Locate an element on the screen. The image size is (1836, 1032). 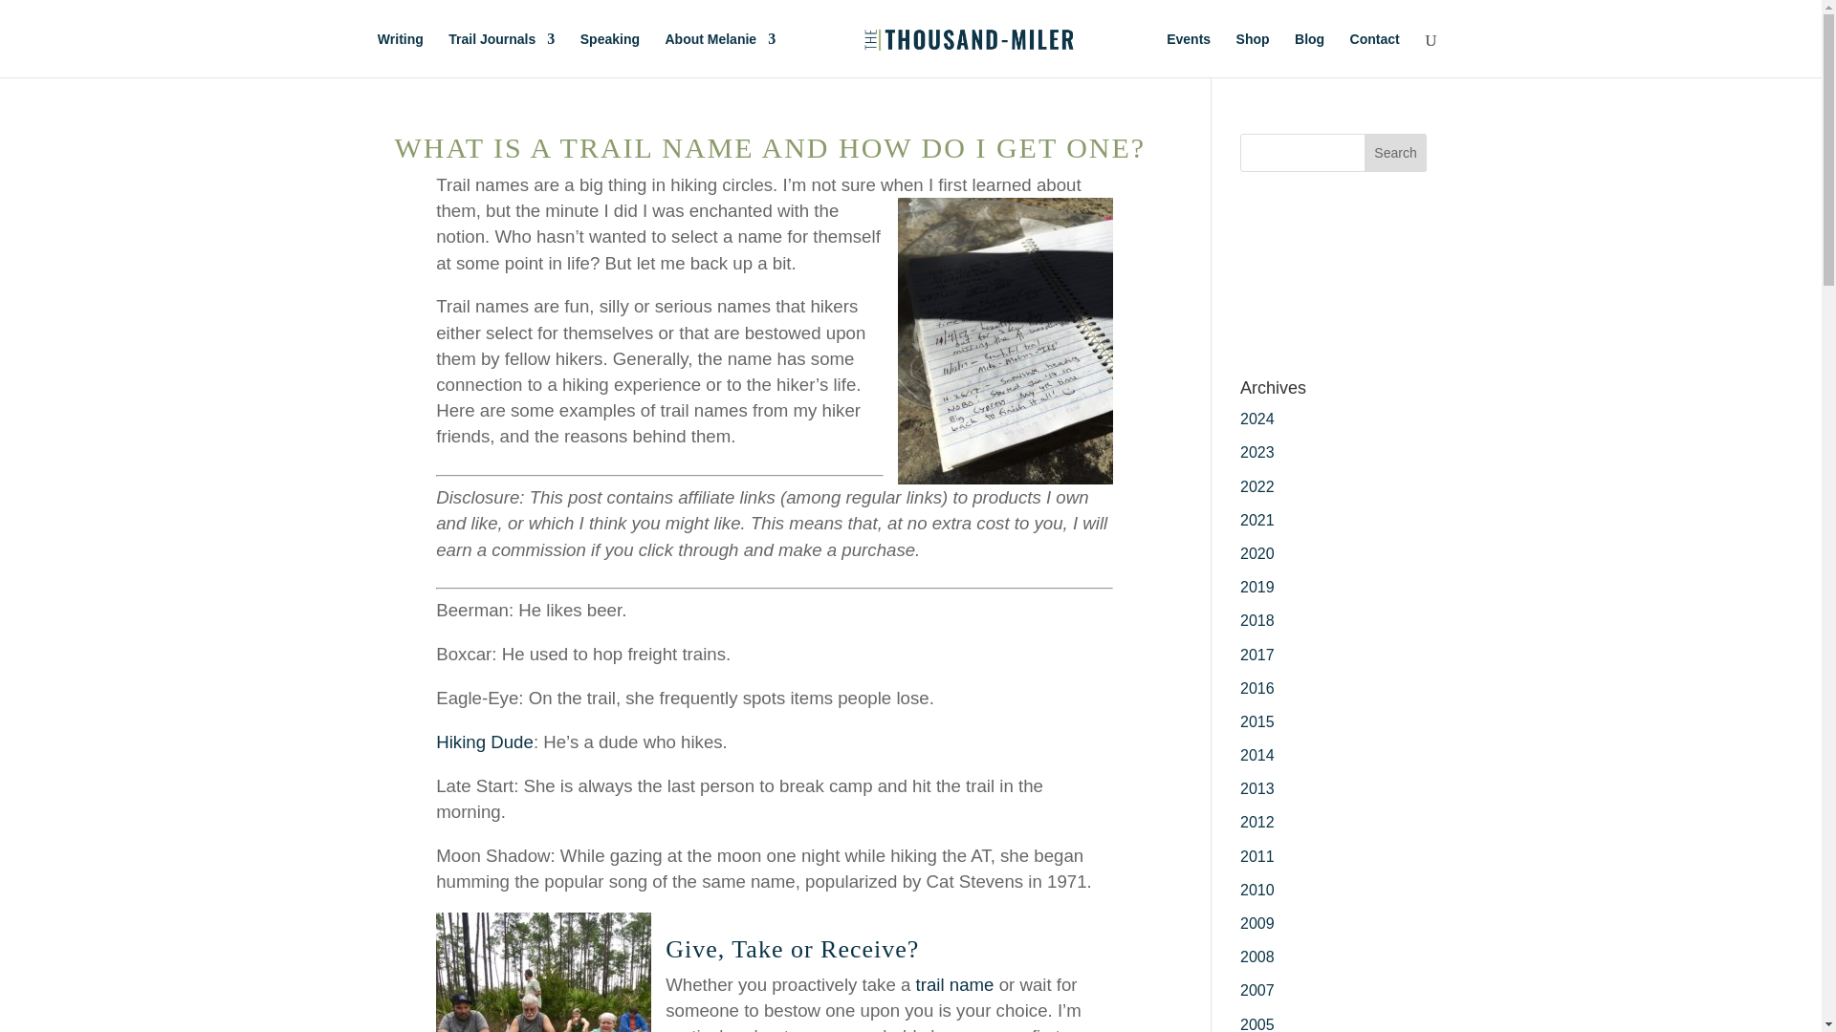
Writing is located at coordinates (401, 54).